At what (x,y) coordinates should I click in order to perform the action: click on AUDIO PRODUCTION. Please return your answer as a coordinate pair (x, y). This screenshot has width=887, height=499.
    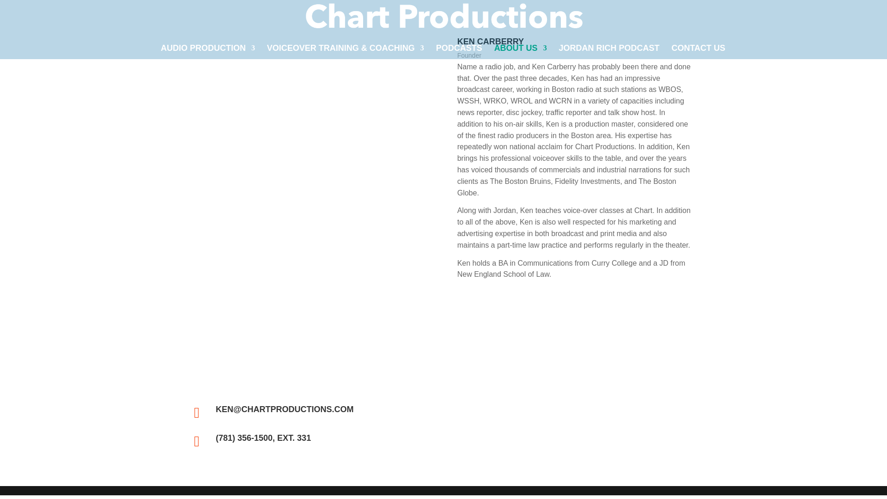
    Looking at the image, I should click on (208, 52).